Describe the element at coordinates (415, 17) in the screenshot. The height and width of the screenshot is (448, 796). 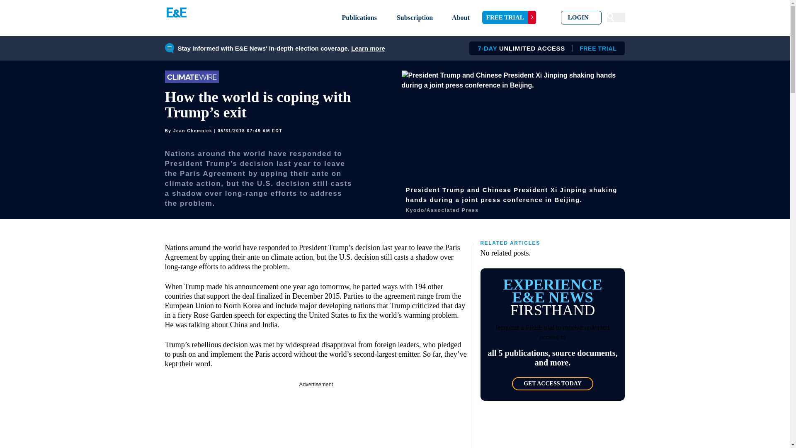
I see `3rd party ad content` at that location.